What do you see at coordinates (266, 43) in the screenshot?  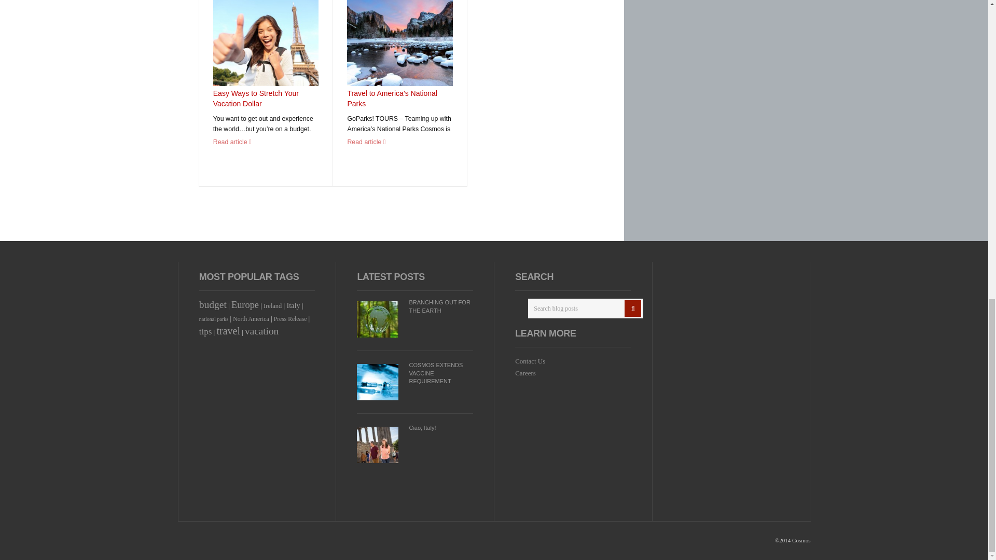 I see `Easy Ways to Stretch Your...` at bounding box center [266, 43].